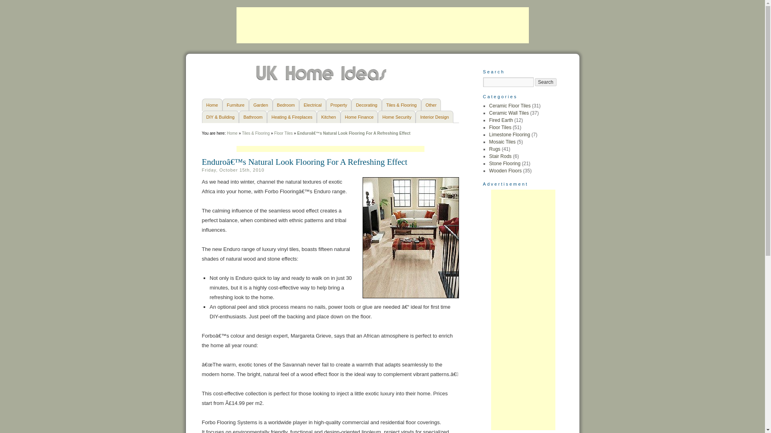 This screenshot has width=771, height=433. I want to click on Interior Design, so click(434, 117).